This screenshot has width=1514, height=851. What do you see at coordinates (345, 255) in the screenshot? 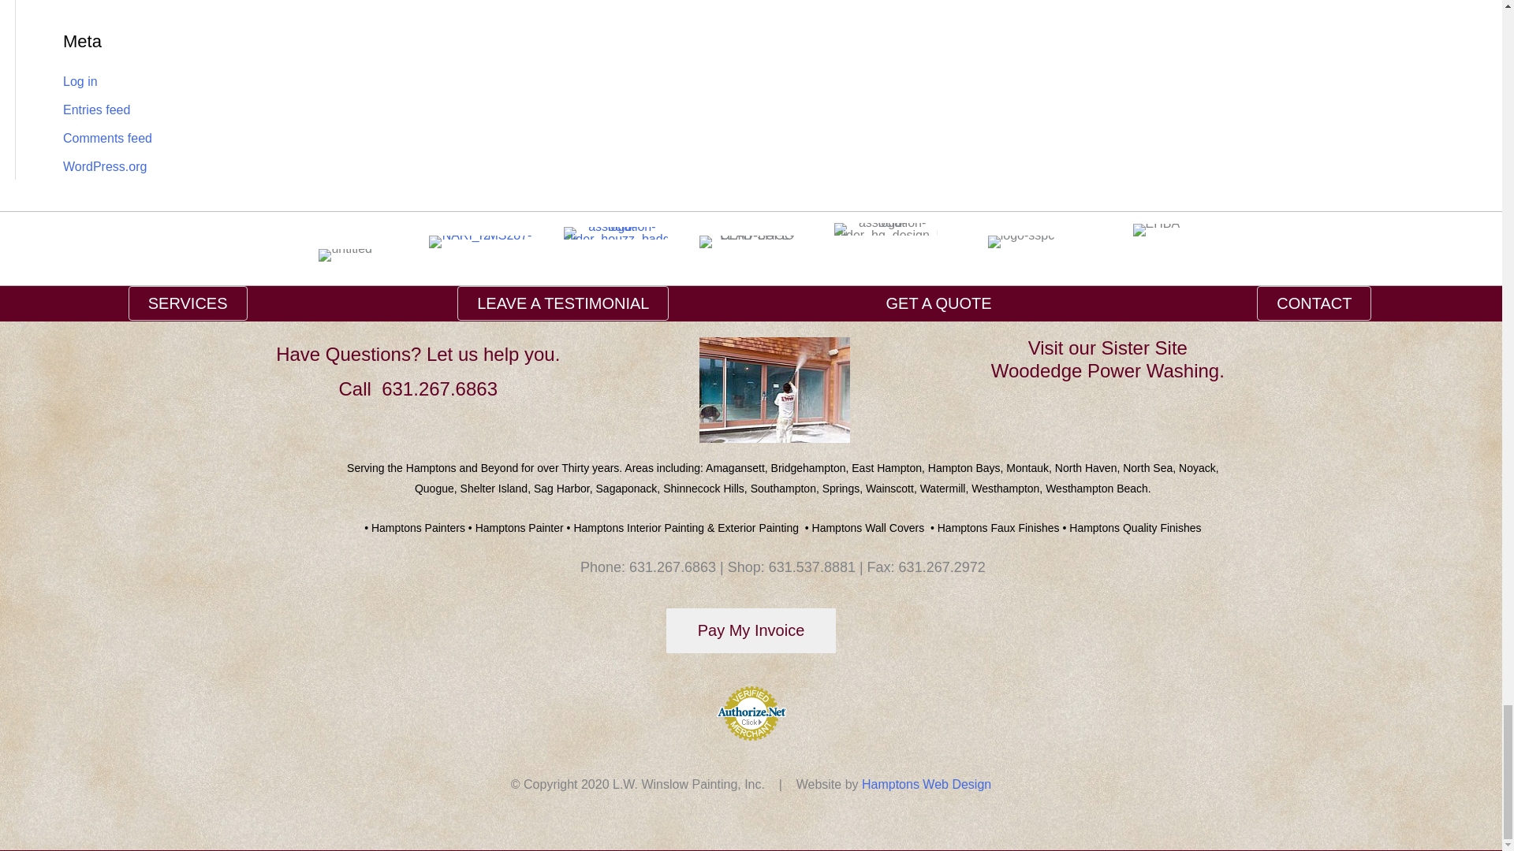
I see `untitled` at bounding box center [345, 255].